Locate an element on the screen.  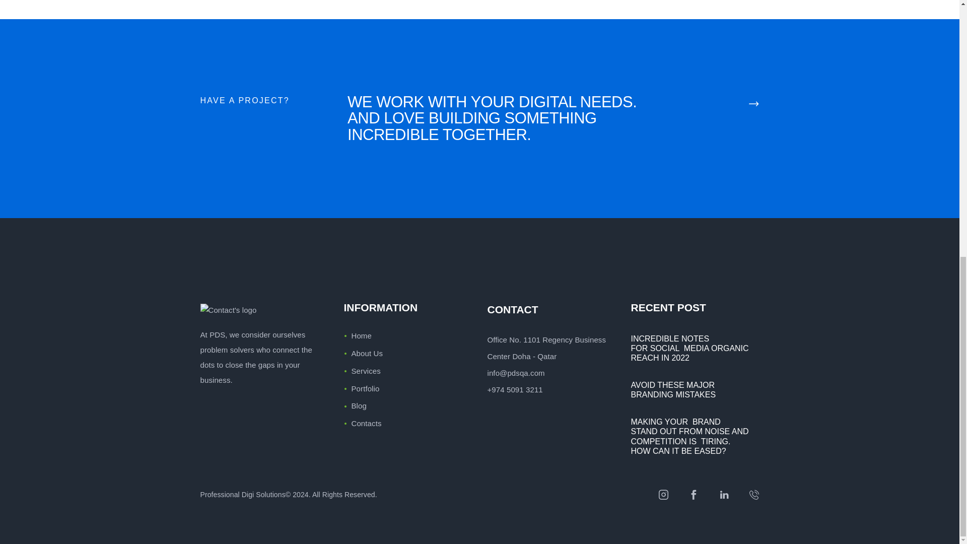
AVOID THESE MAJOR BRANDING MISTAKES is located at coordinates (695, 389).